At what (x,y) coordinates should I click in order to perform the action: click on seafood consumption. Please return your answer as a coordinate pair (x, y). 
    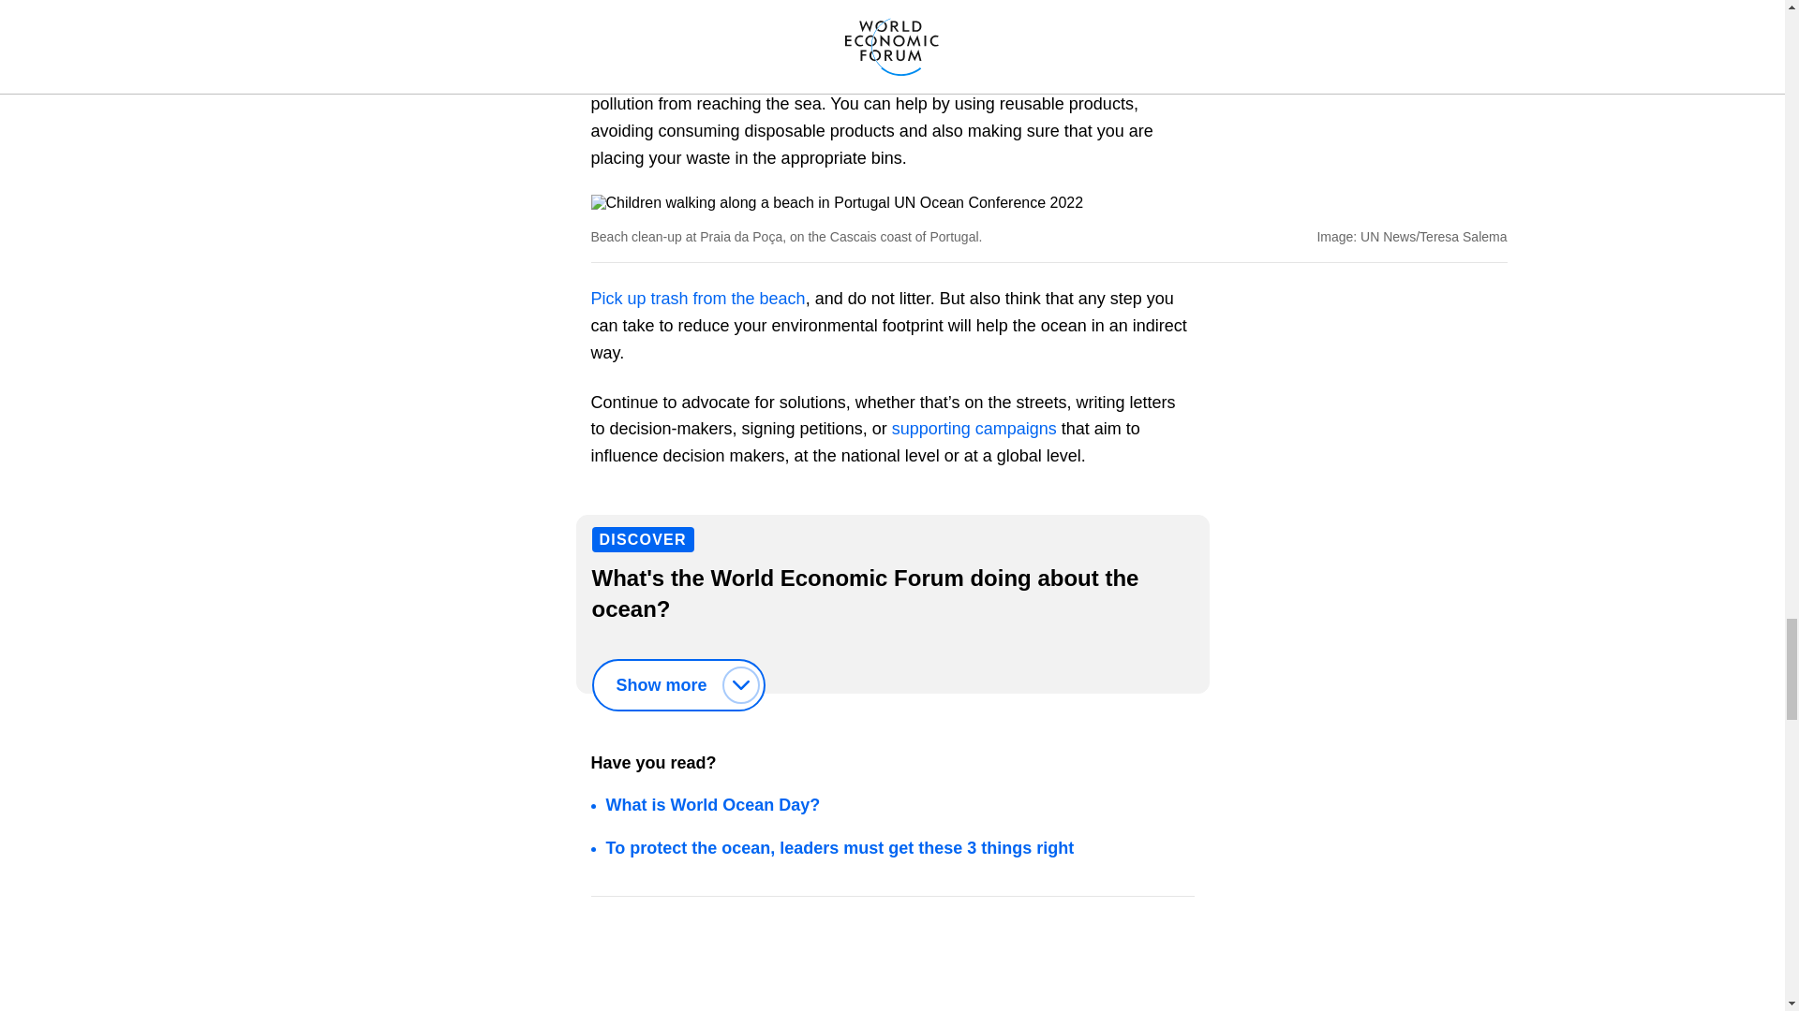
    Looking at the image, I should click on (1000, 3).